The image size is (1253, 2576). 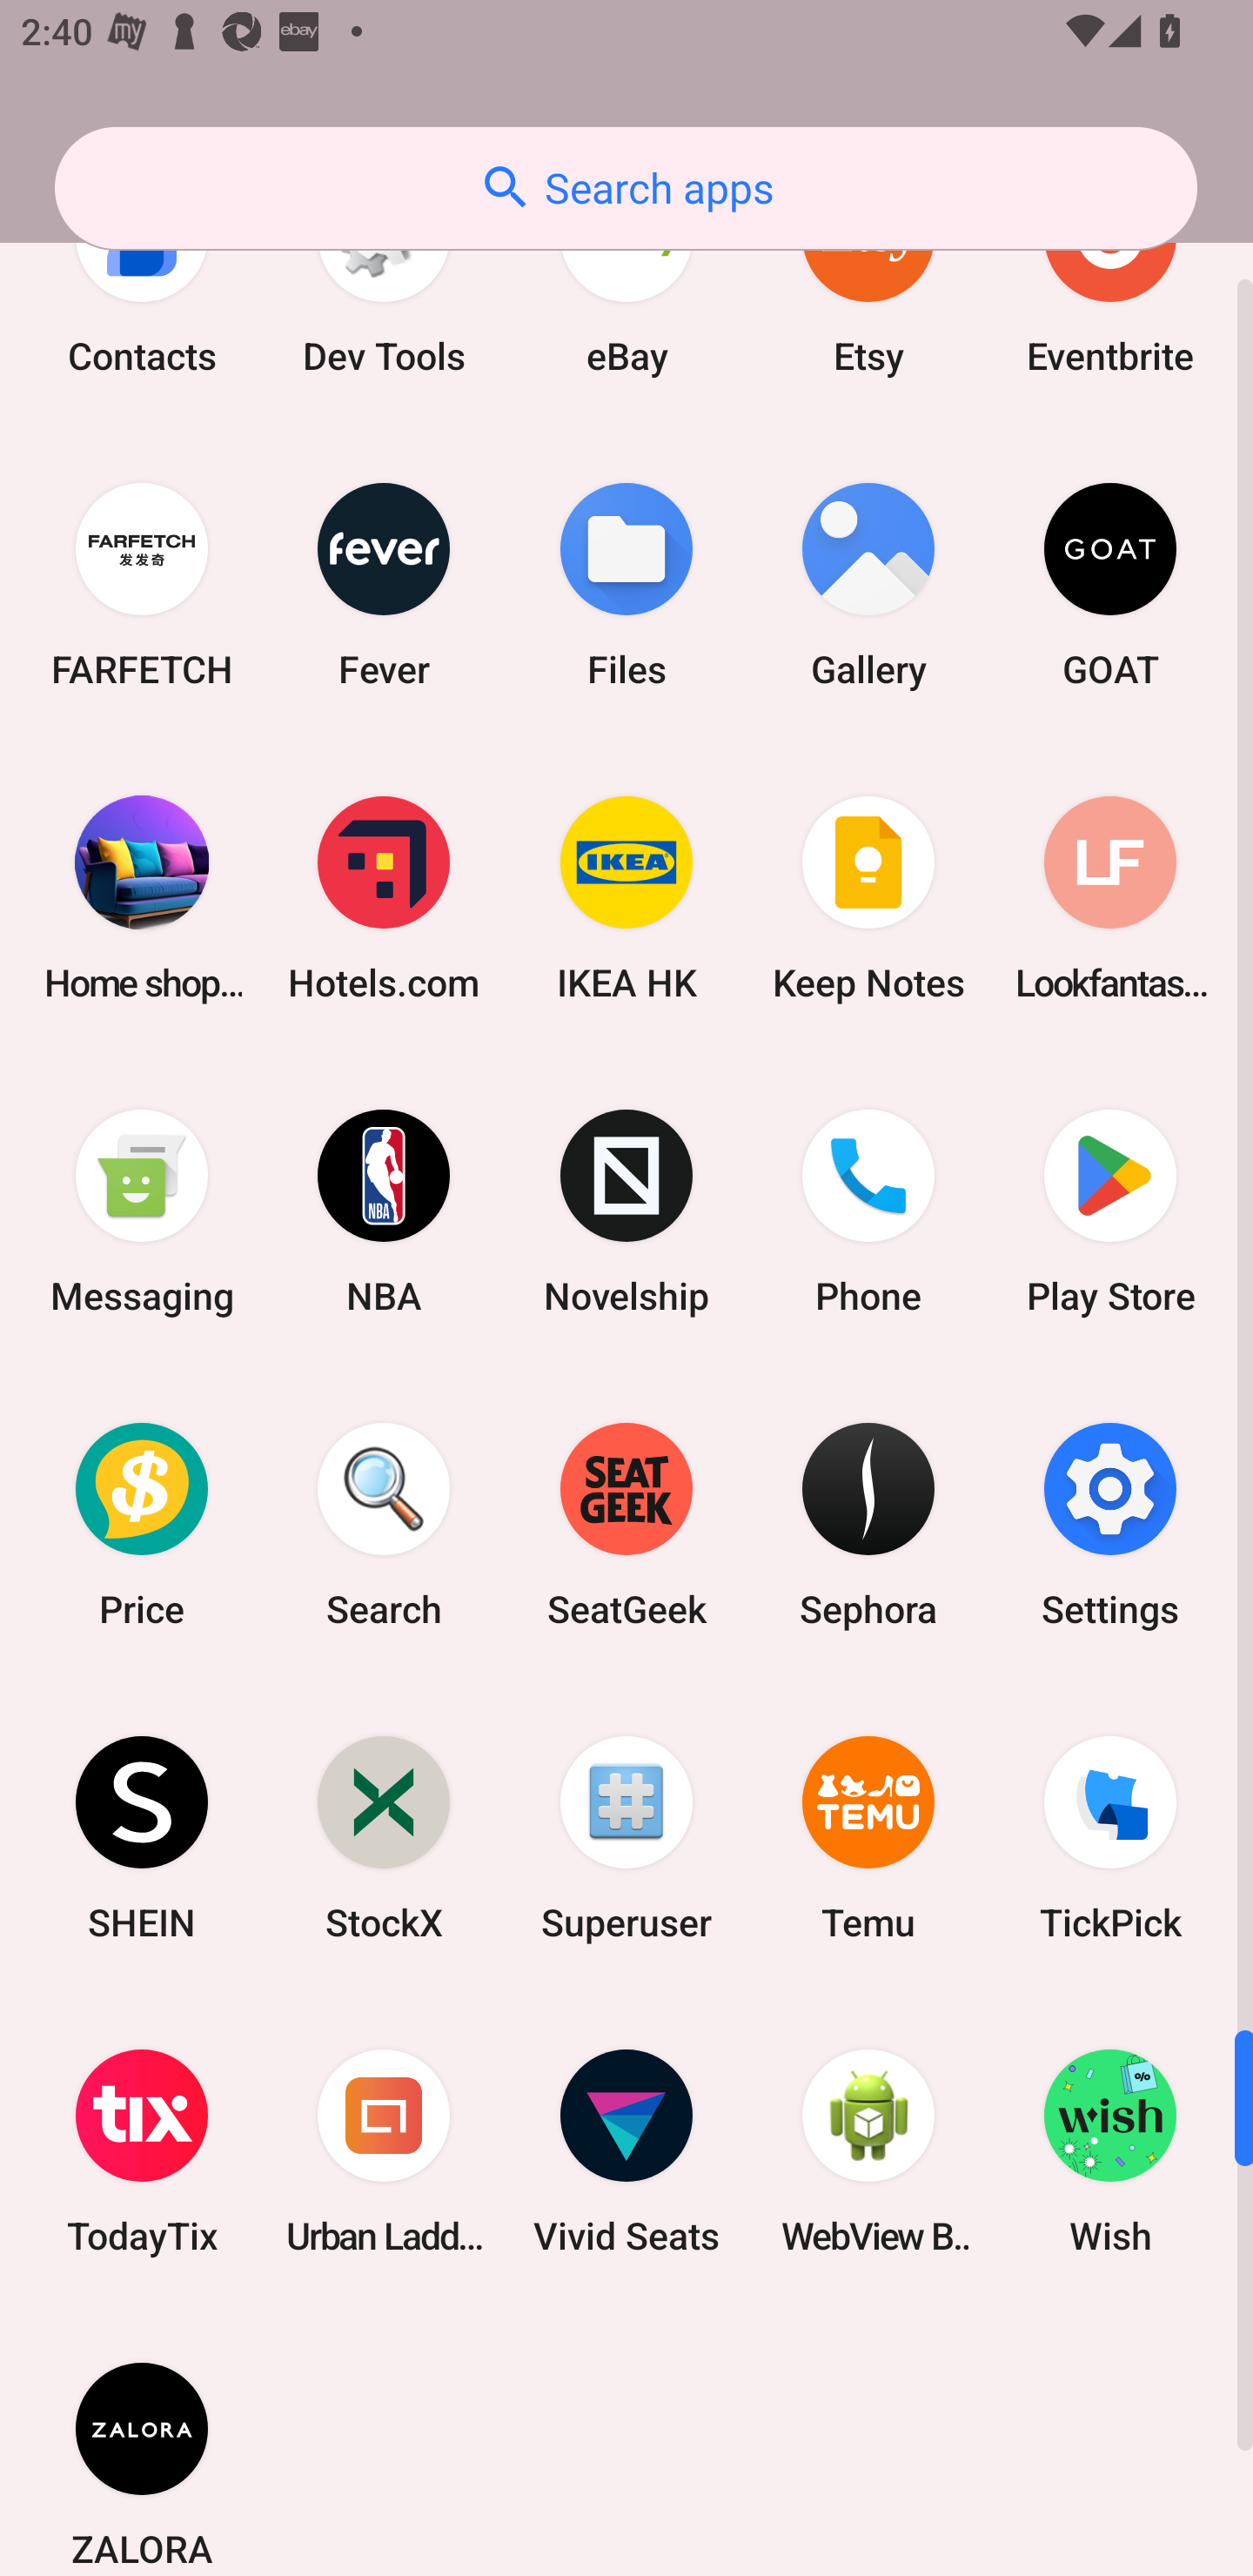 What do you see at coordinates (1110, 1210) in the screenshot?
I see `Play Store` at bounding box center [1110, 1210].